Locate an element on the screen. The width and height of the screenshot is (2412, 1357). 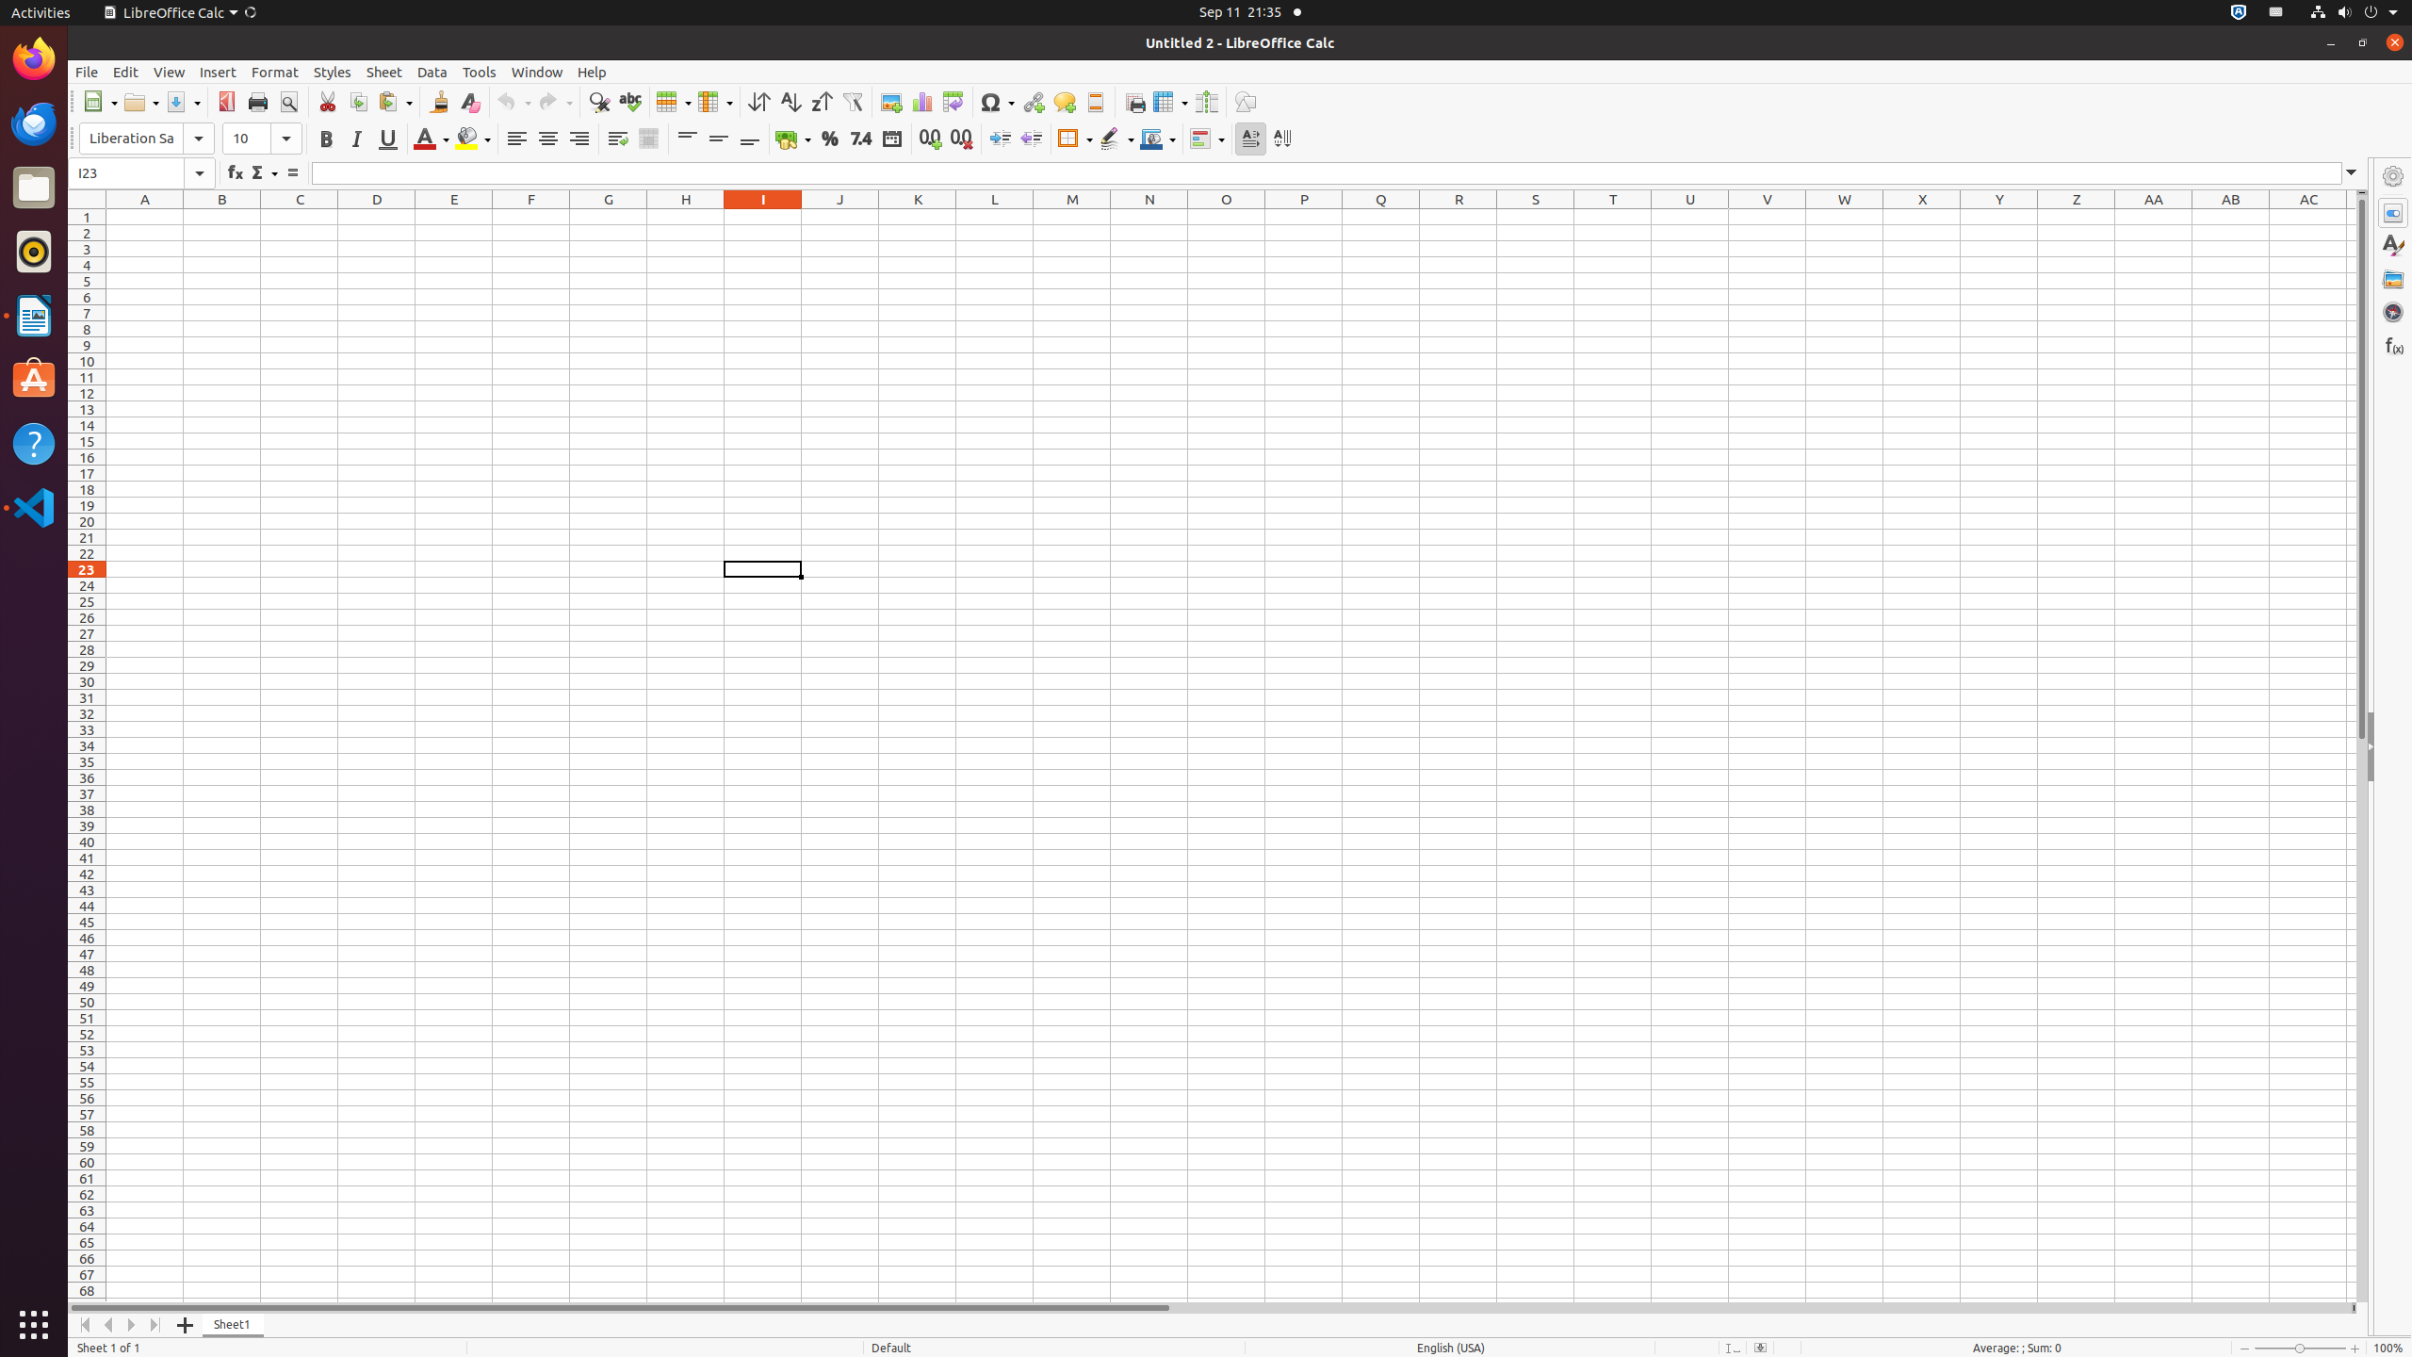
C1 is located at coordinates (300, 217).